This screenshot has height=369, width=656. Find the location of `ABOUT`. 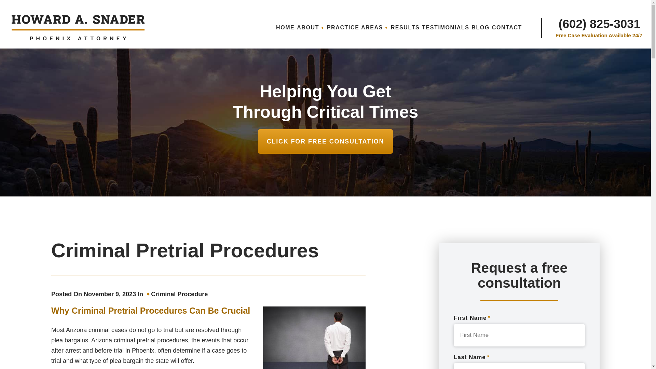

ABOUT is located at coordinates (311, 27).